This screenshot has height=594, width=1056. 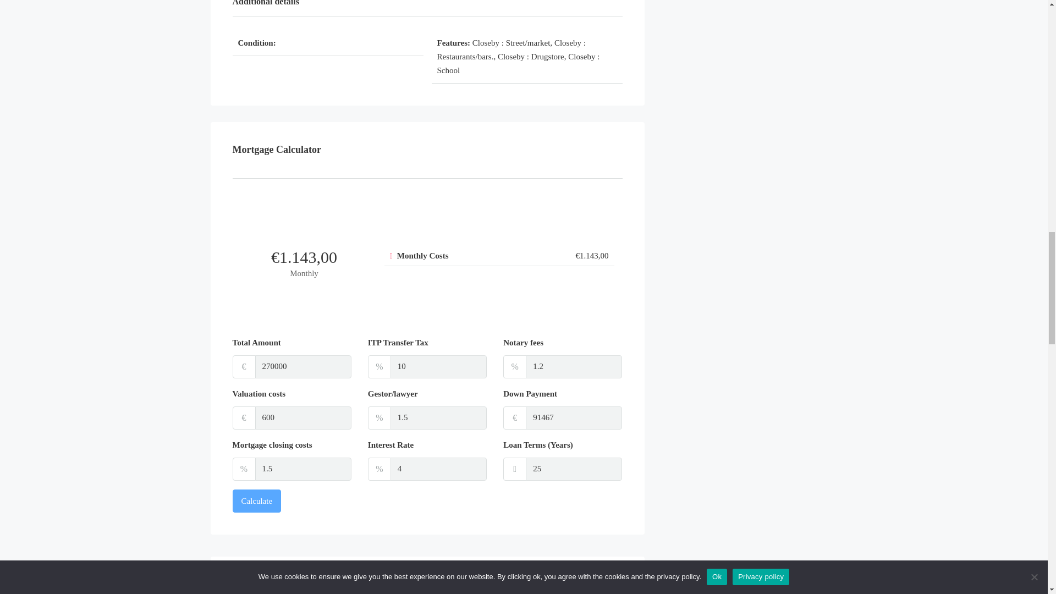 I want to click on 270000, so click(x=304, y=366).